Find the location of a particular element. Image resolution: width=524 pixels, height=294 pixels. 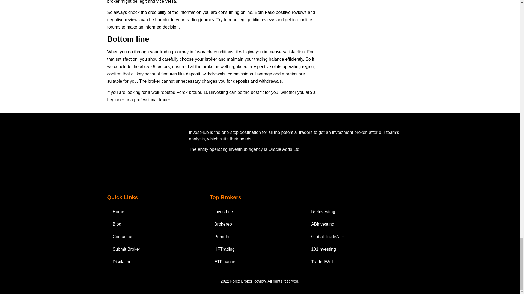

Home is located at coordinates (153, 212).